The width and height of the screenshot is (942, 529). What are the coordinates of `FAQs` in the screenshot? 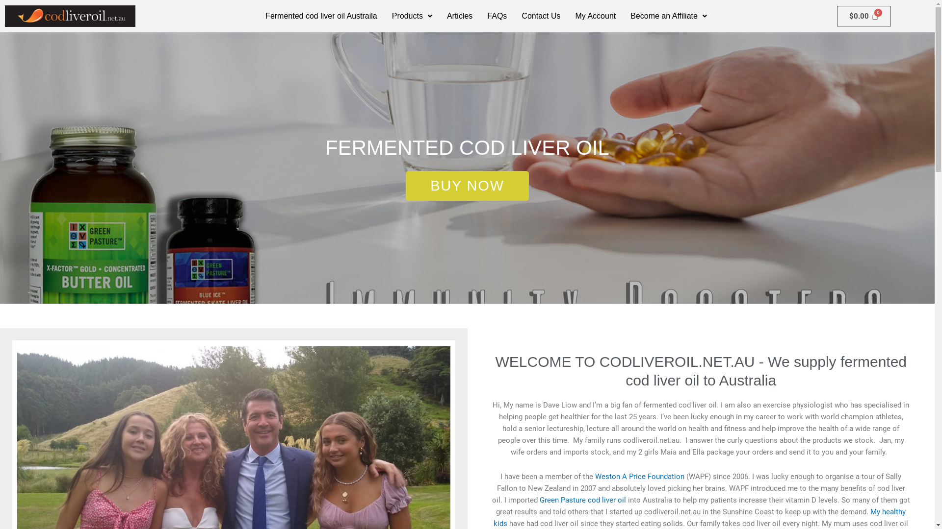 It's located at (497, 16).